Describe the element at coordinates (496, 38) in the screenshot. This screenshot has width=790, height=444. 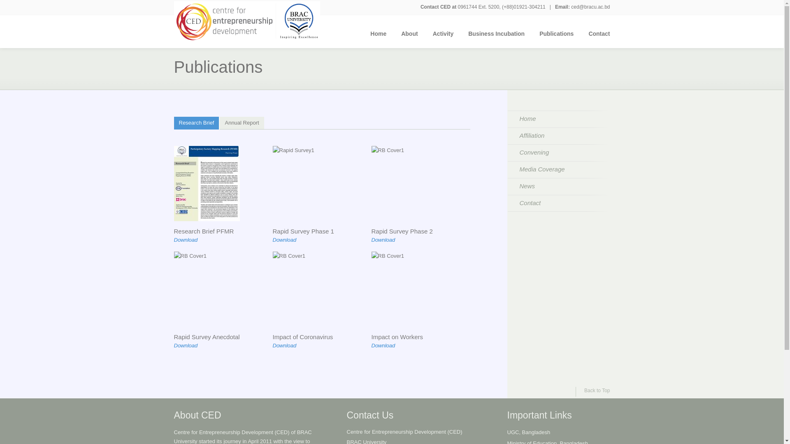
I see `Business Incubation` at that location.